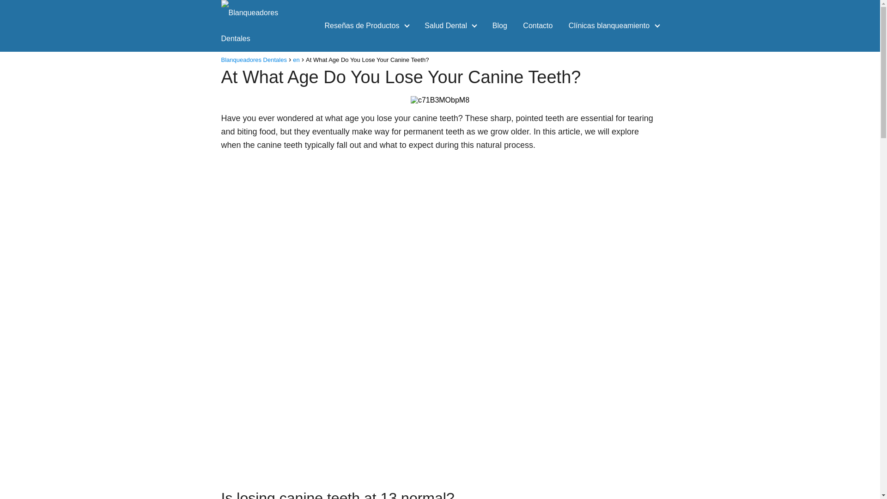 This screenshot has height=499, width=887. Describe the element at coordinates (448, 25) in the screenshot. I see `Salud Dental` at that location.